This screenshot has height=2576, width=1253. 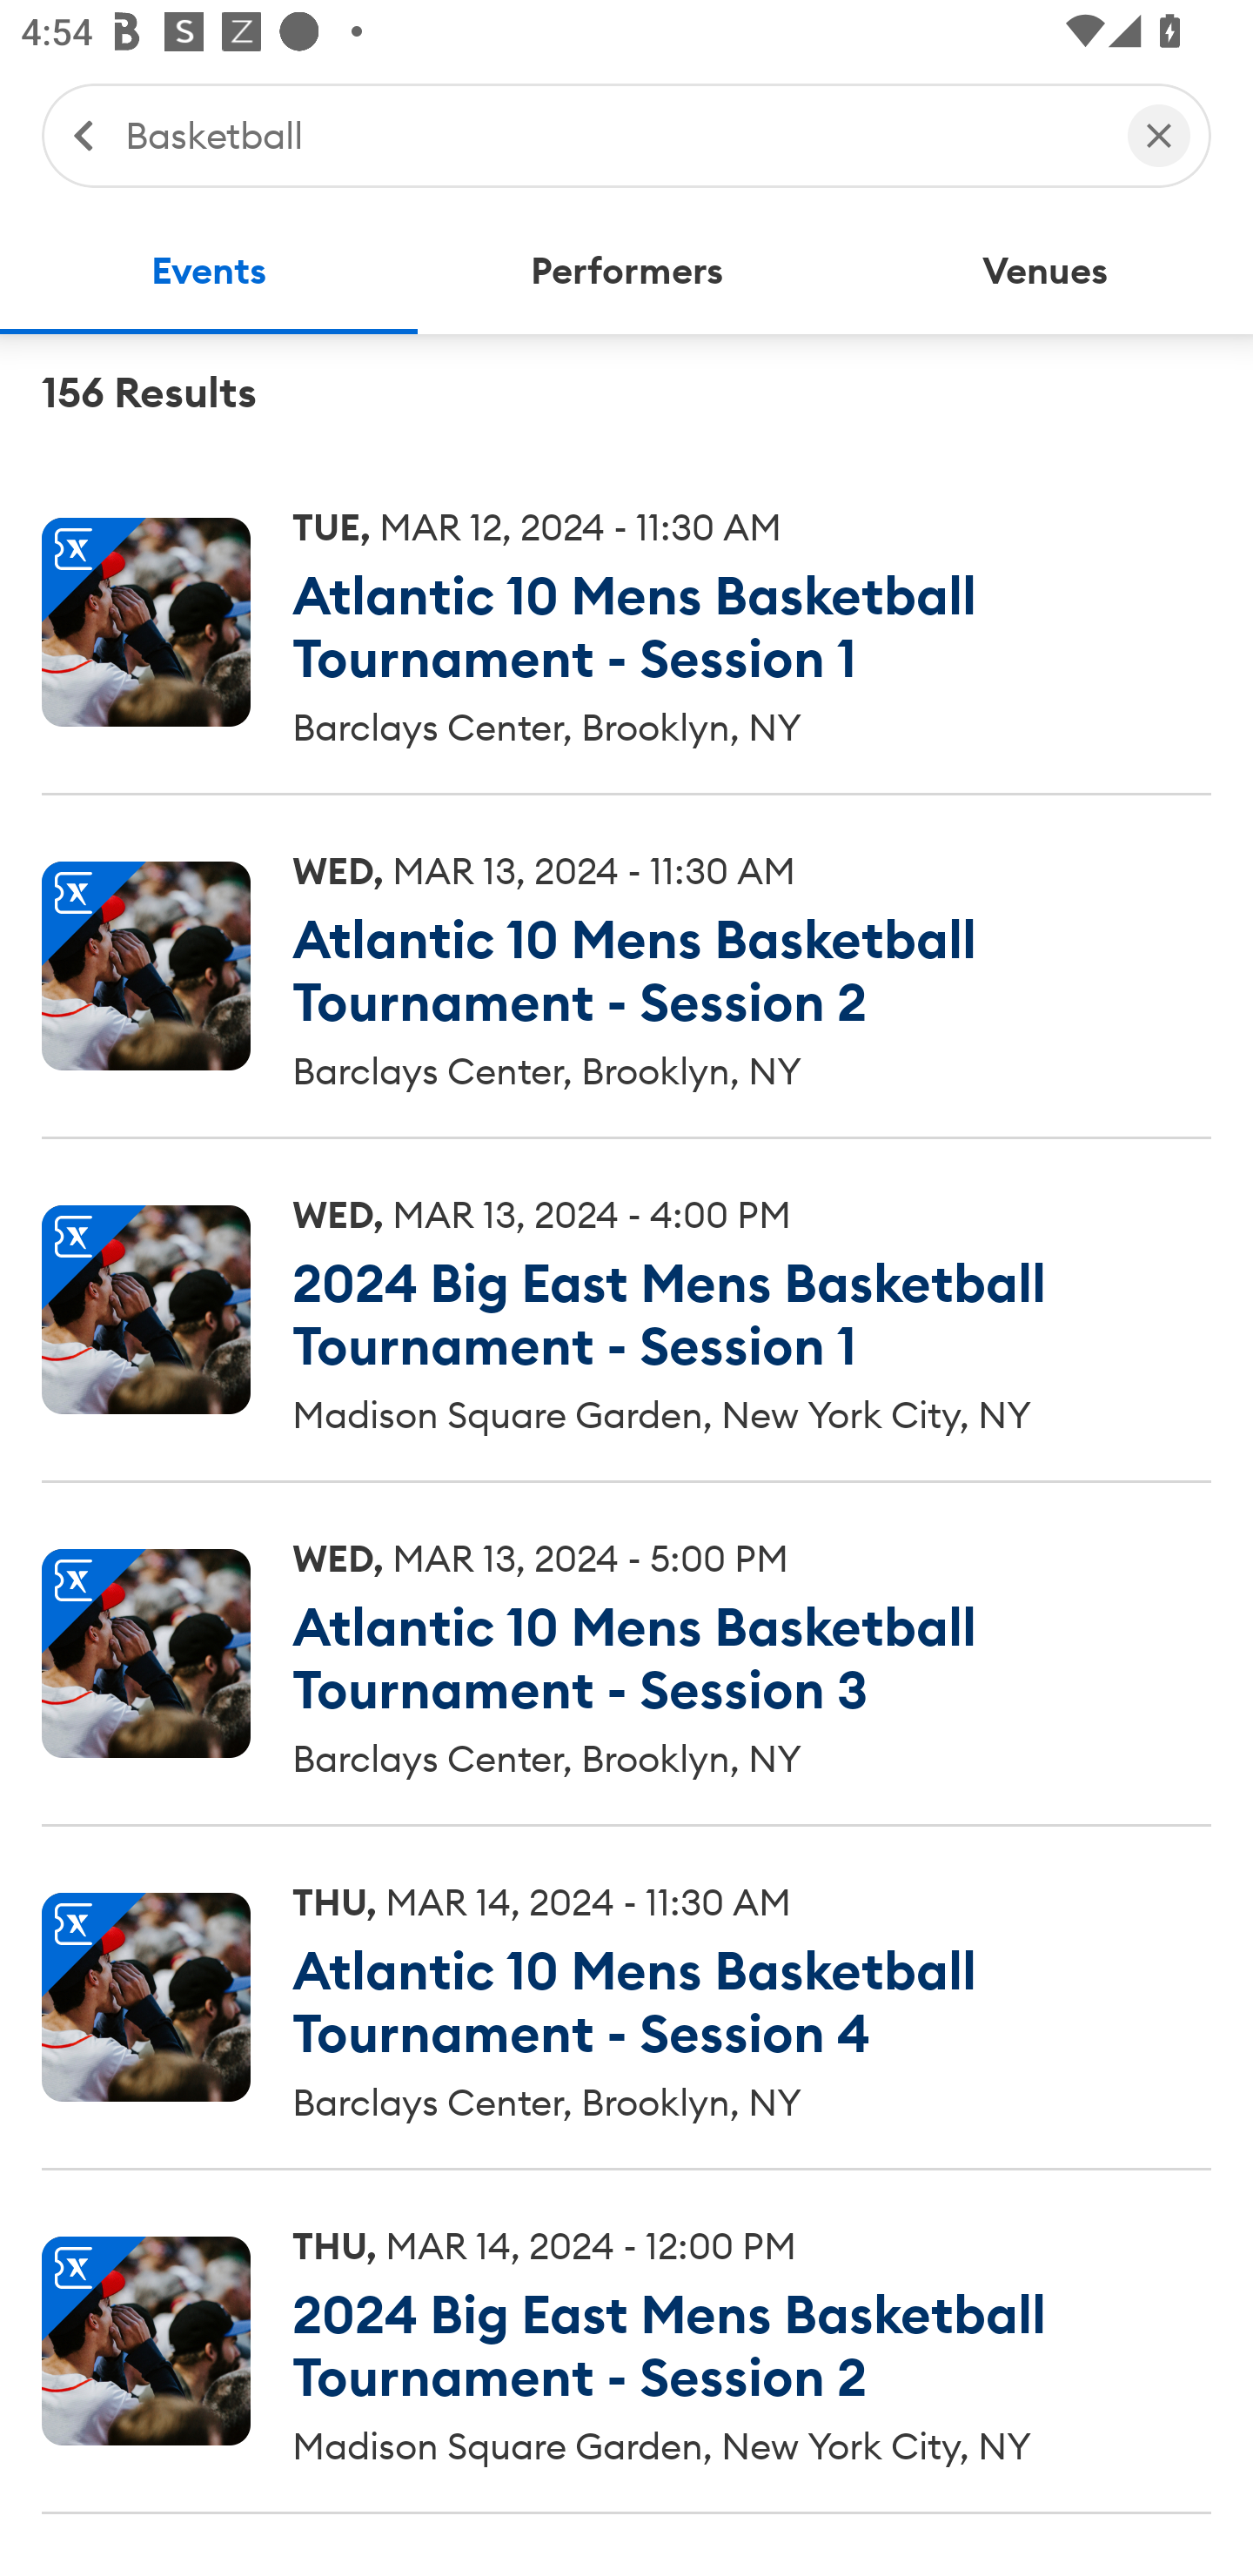 What do you see at coordinates (611, 134) in the screenshot?
I see `Basketball` at bounding box center [611, 134].